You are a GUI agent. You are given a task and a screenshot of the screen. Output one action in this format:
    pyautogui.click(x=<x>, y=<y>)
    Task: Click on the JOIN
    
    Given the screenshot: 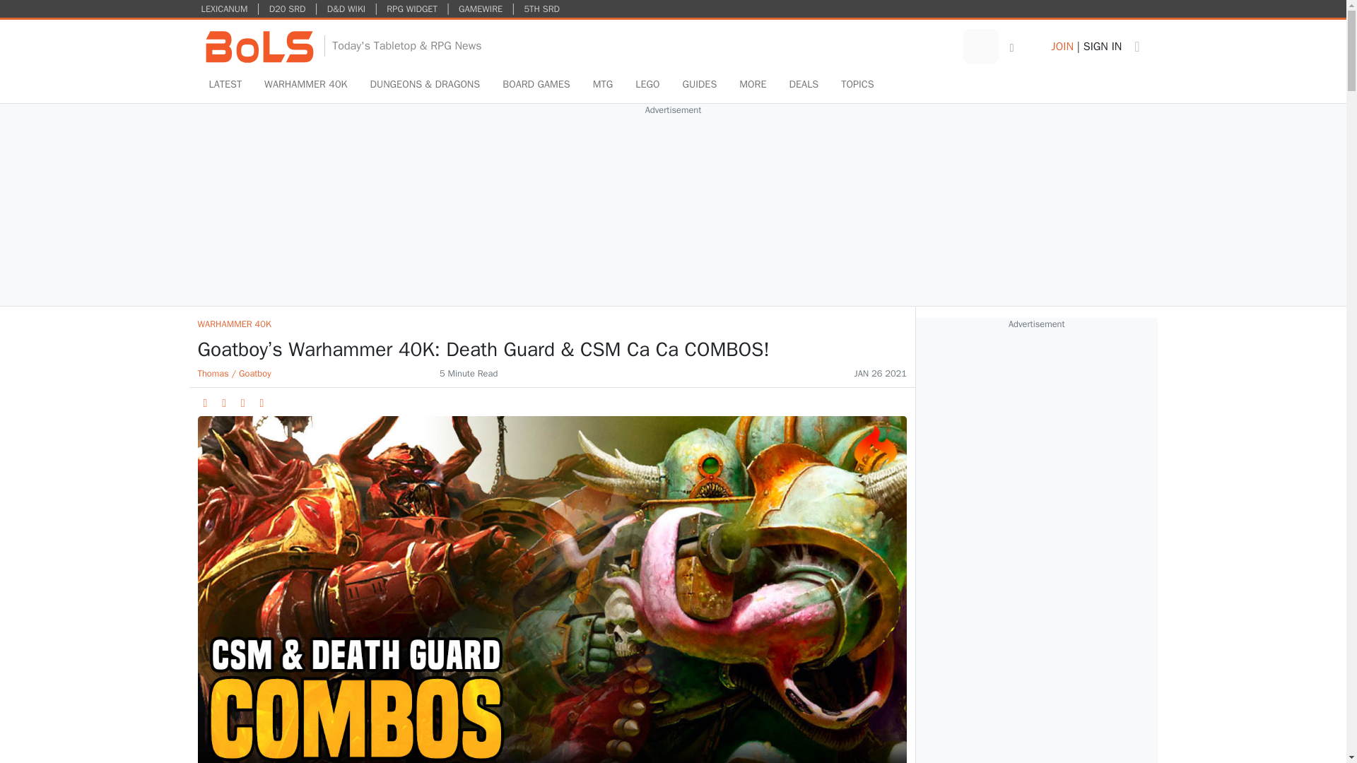 What is the action you would take?
    pyautogui.click(x=1062, y=47)
    